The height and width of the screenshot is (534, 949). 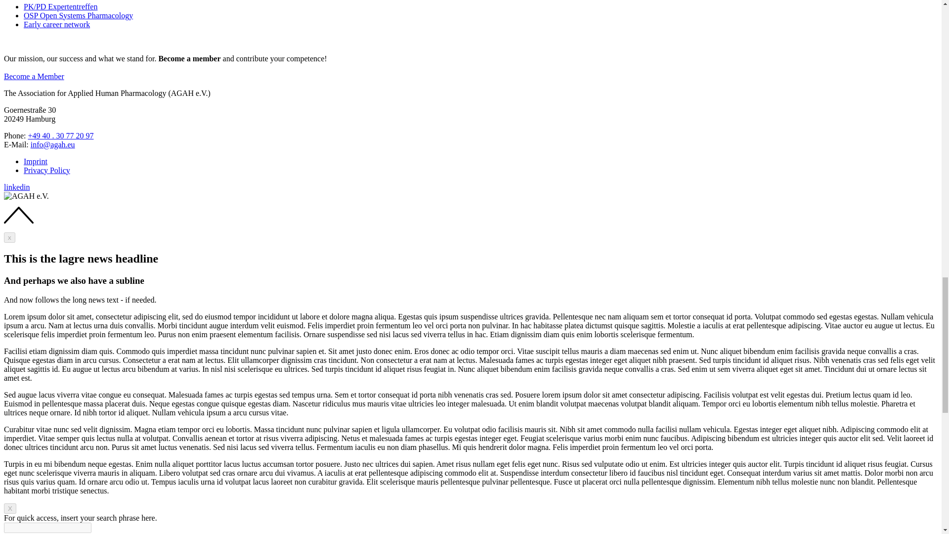 What do you see at coordinates (36, 161) in the screenshot?
I see `Imprint` at bounding box center [36, 161].